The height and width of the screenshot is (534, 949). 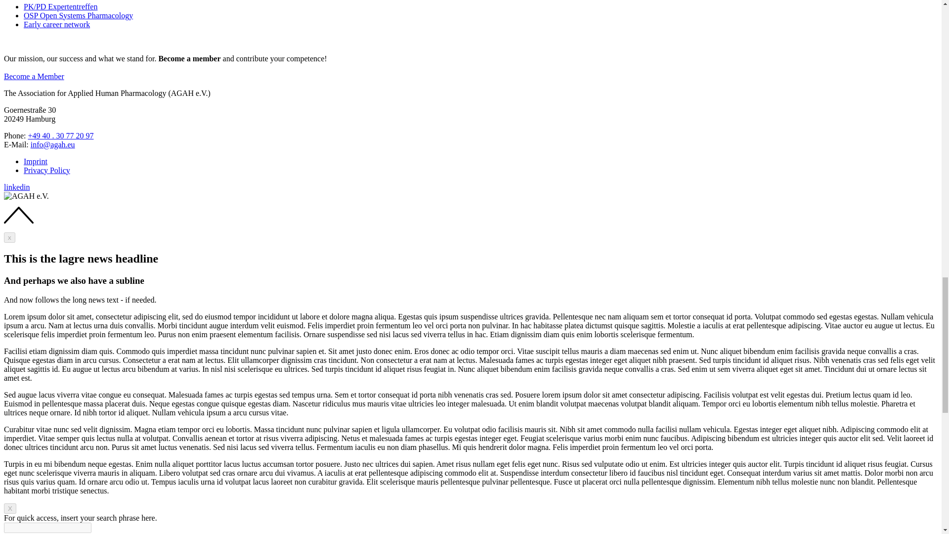 What do you see at coordinates (36, 161) in the screenshot?
I see `Imprint` at bounding box center [36, 161].